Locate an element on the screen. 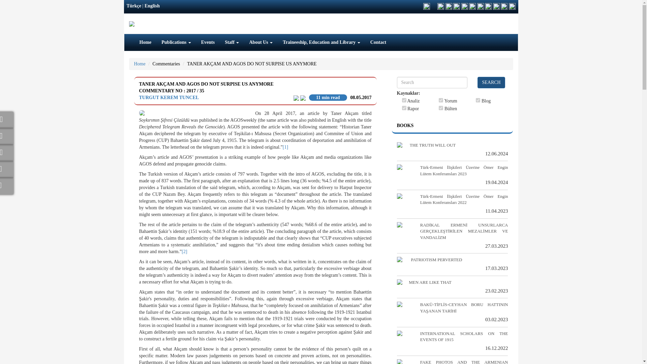 The image size is (647, 364). Twitter is located at coordinates (7, 135).